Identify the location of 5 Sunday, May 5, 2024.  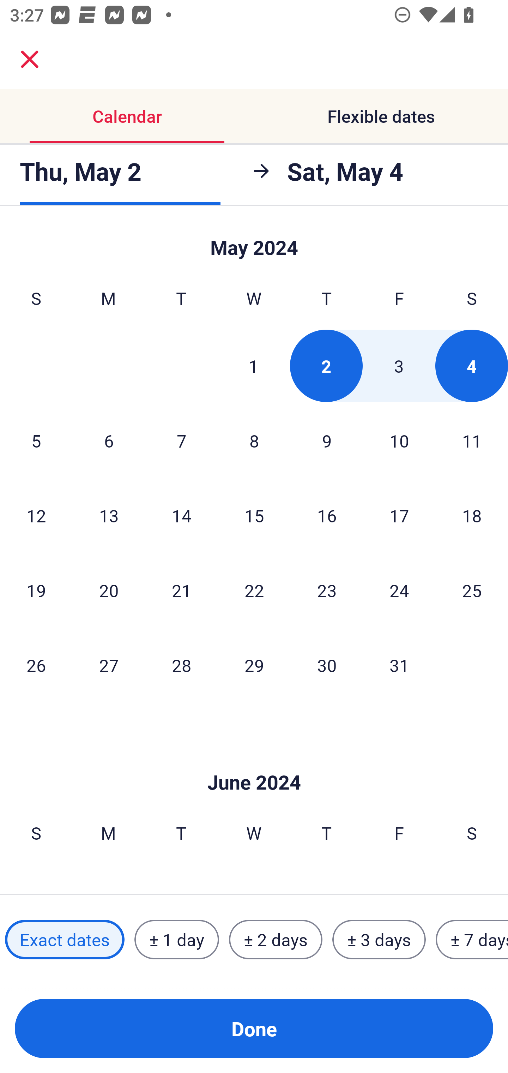
(36, 440).